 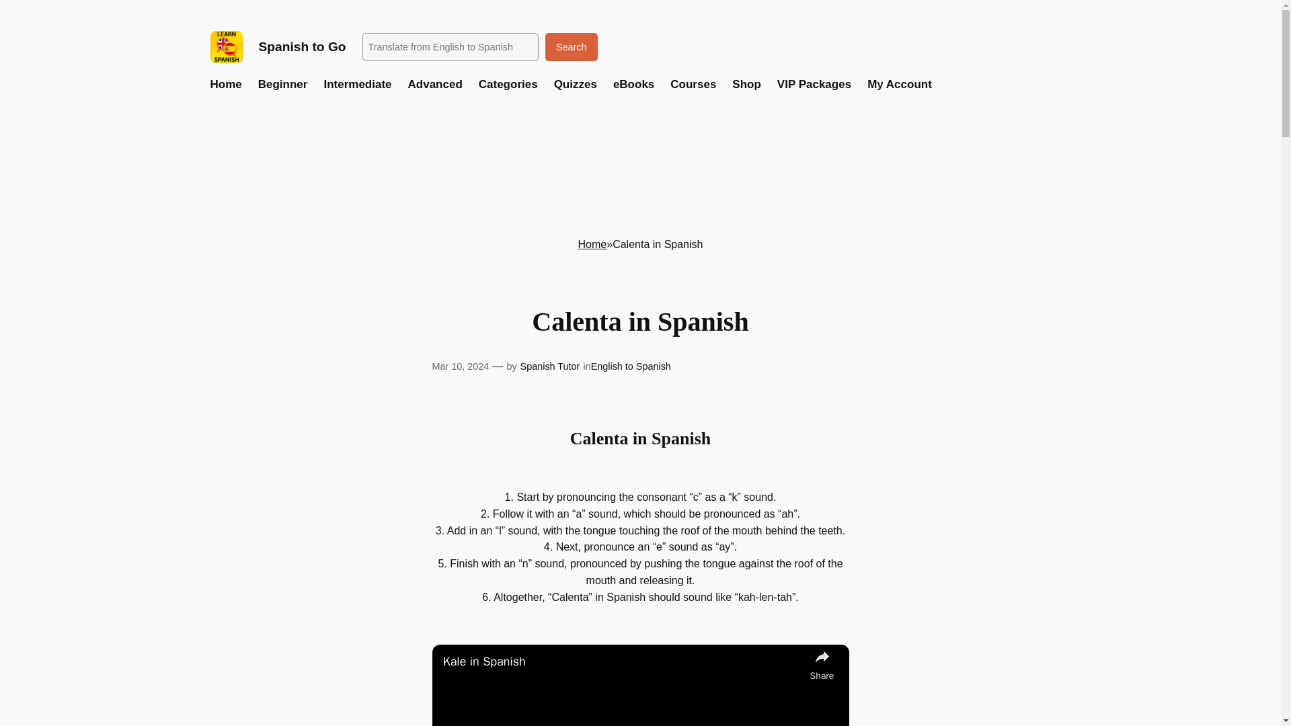 I want to click on Shop, so click(x=746, y=85).